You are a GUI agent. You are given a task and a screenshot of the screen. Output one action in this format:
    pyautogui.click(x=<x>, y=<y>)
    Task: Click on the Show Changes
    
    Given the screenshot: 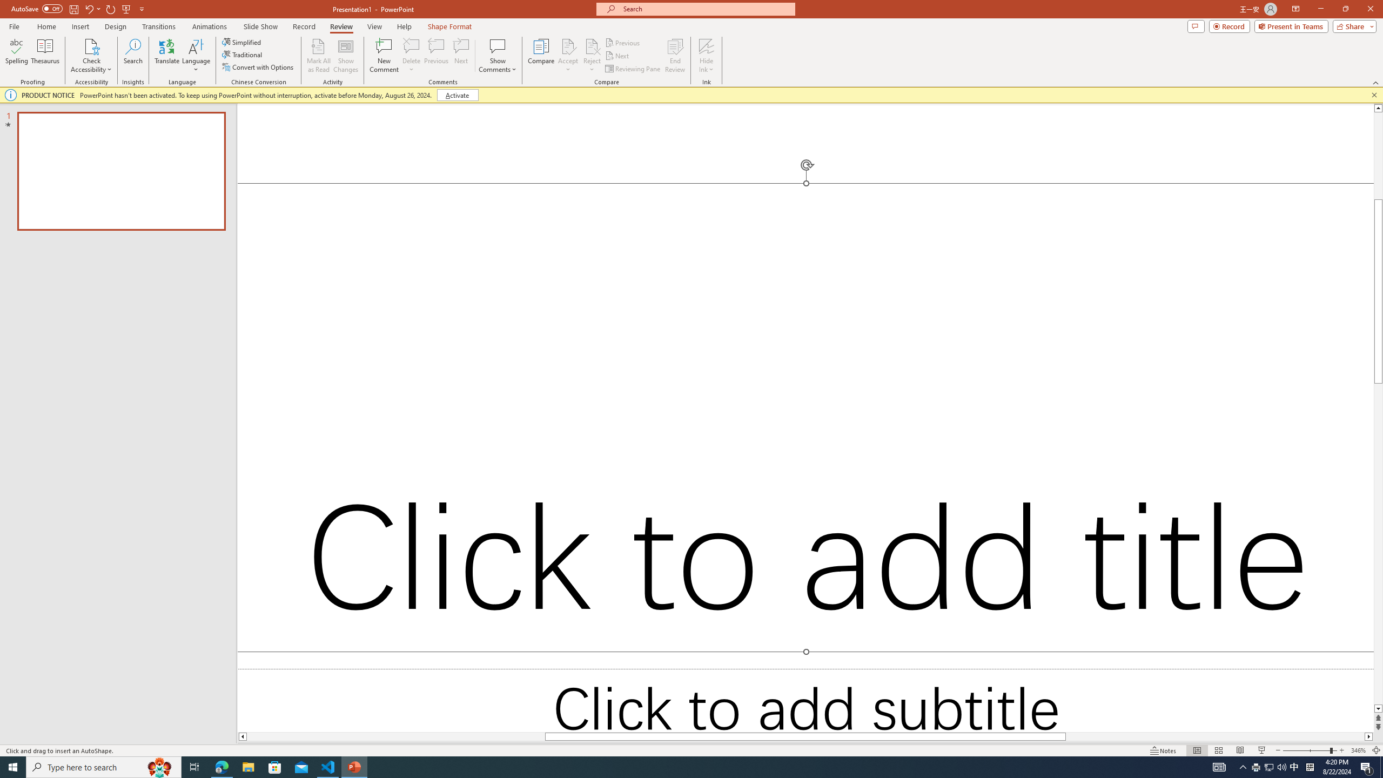 What is the action you would take?
    pyautogui.click(x=346, y=56)
    